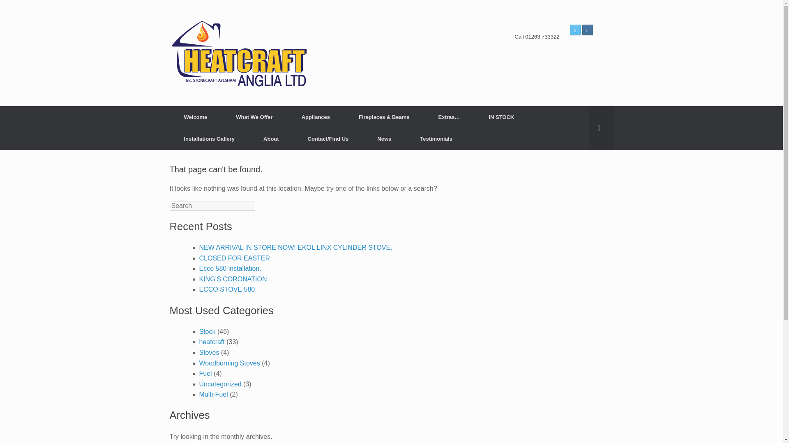  Describe the element at coordinates (229, 363) in the screenshot. I see `Woodburning Stoves` at that location.